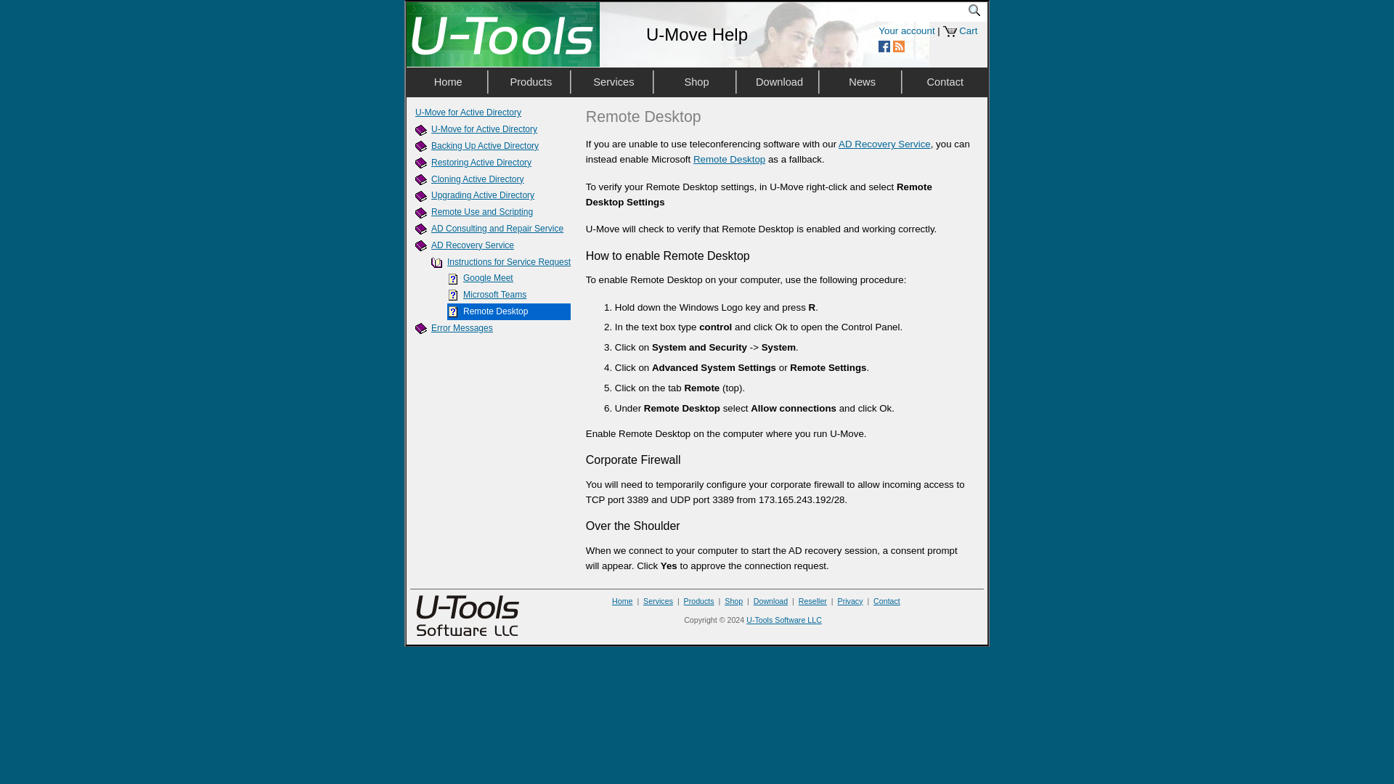 The image size is (1394, 784). I want to click on RSS Feed, so click(899, 46).